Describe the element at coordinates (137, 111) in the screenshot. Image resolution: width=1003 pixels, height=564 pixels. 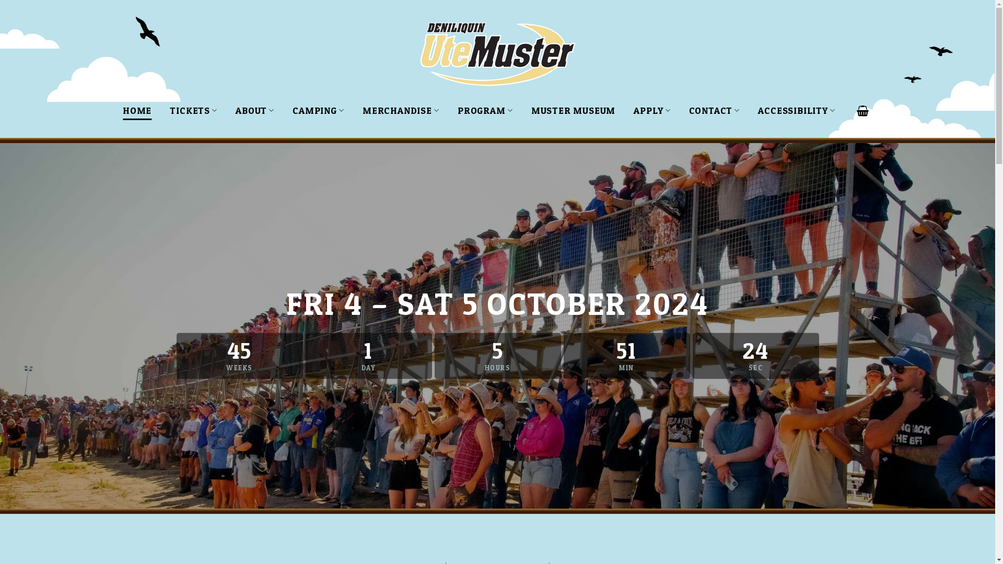
I see `HOME` at that location.